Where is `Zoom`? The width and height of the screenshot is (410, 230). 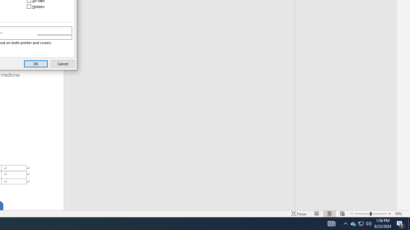 Zoom is located at coordinates (371, 213).